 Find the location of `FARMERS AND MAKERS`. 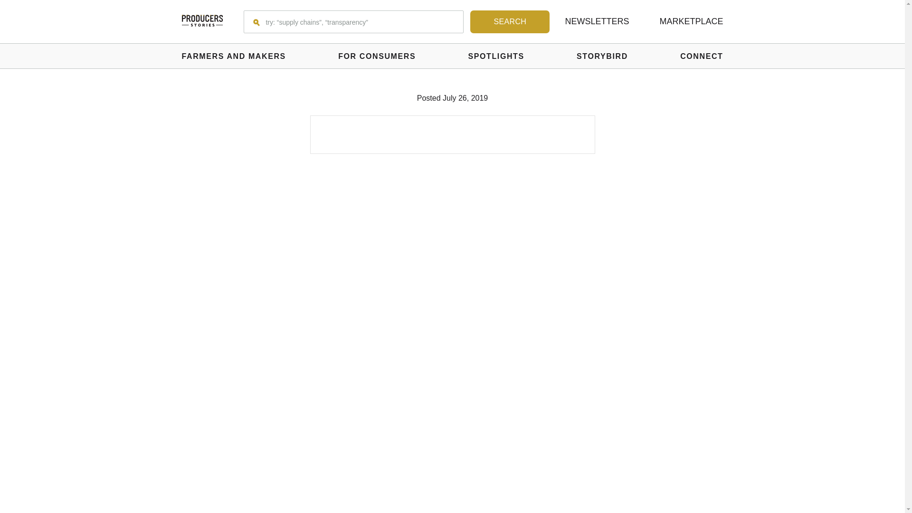

FARMERS AND MAKERS is located at coordinates (233, 56).